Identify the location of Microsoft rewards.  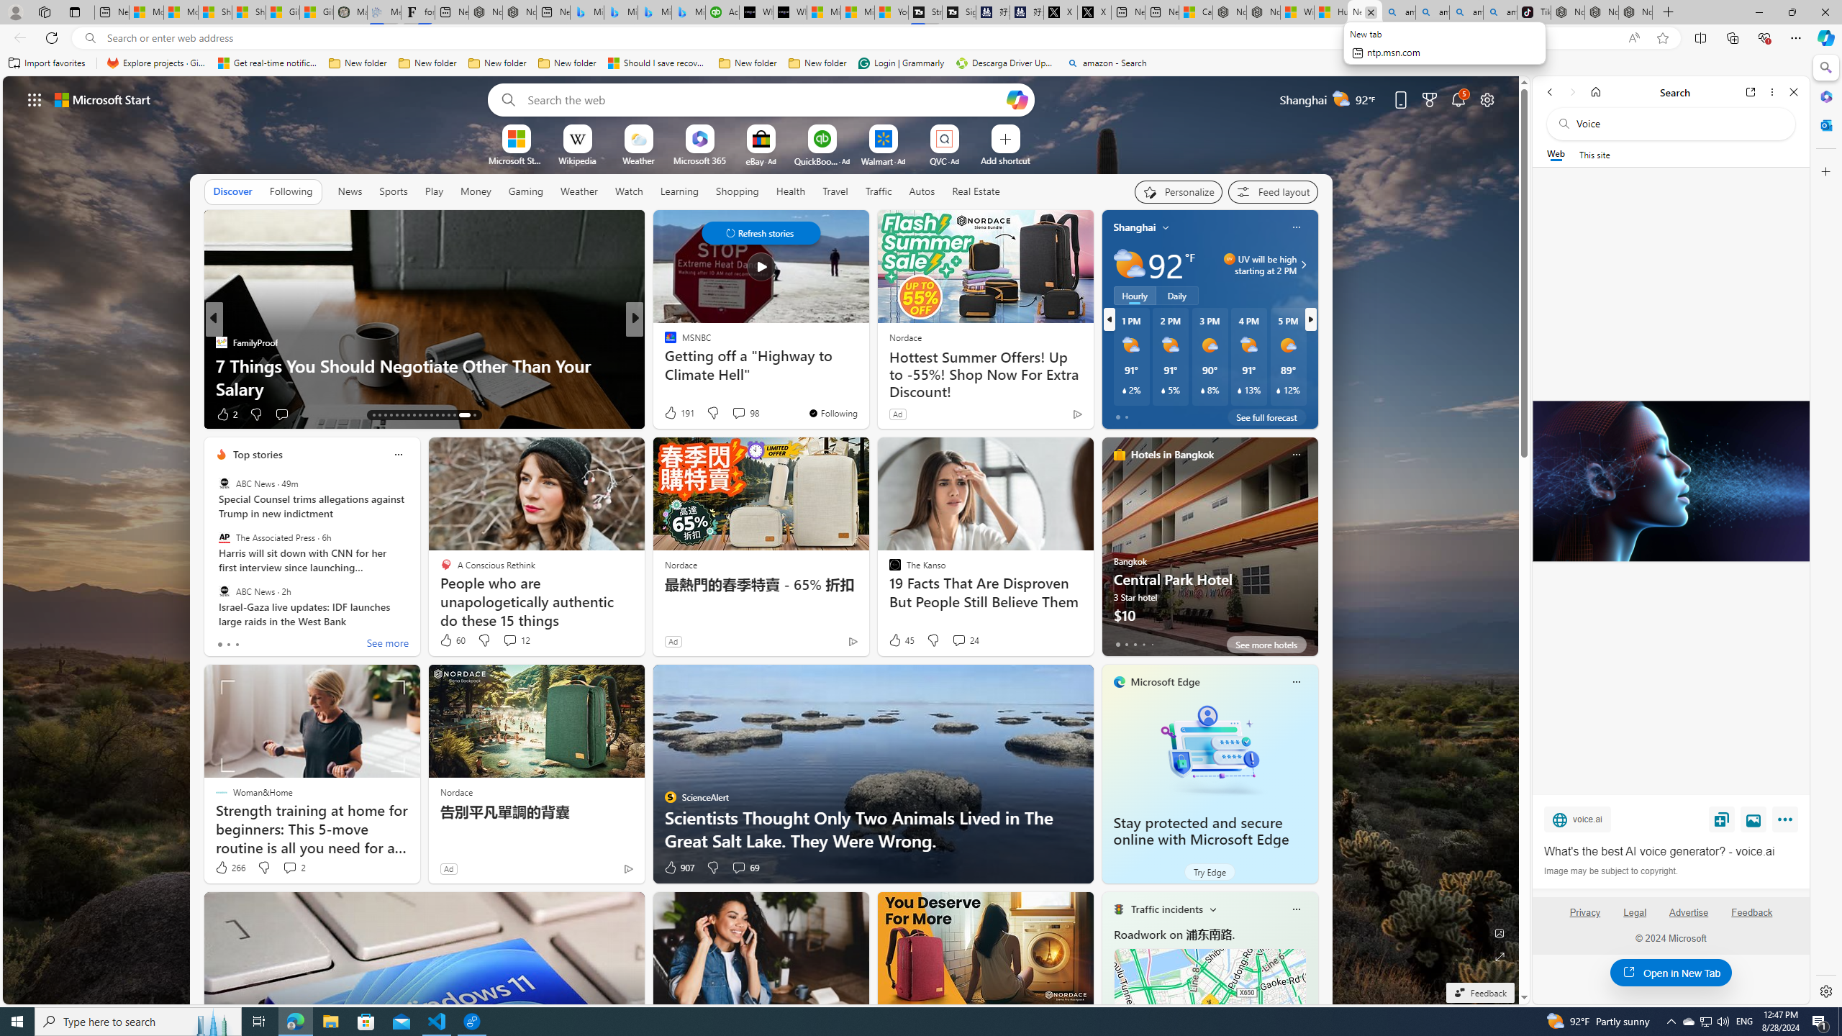
(1429, 99).